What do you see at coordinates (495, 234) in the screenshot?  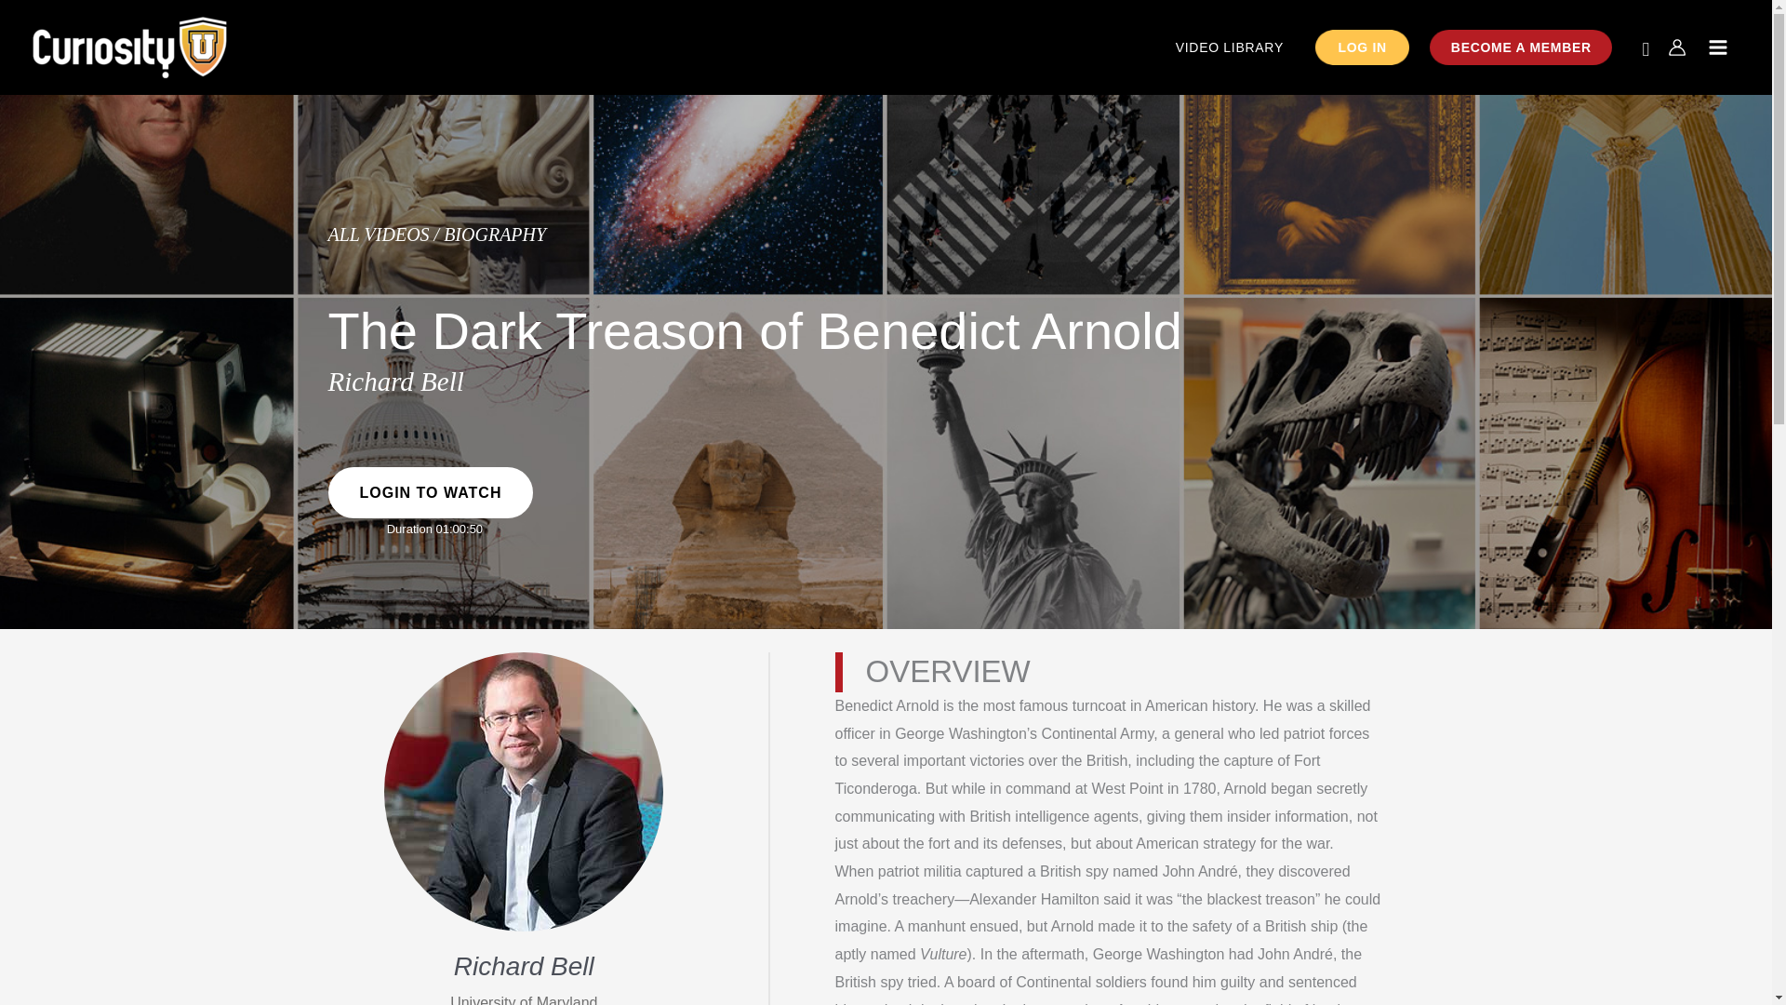 I see `BIOGRAPHY` at bounding box center [495, 234].